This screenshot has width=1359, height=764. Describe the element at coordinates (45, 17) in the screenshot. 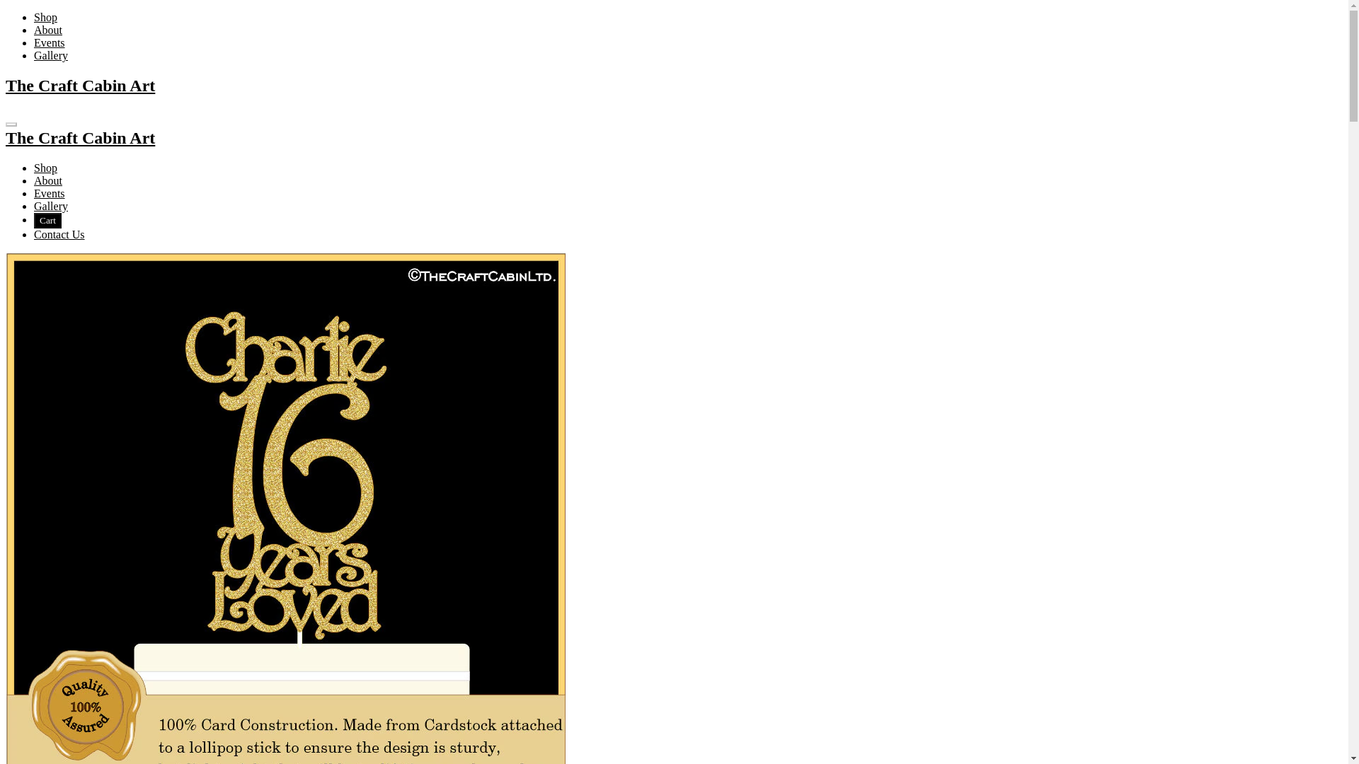

I see `Shop` at that location.